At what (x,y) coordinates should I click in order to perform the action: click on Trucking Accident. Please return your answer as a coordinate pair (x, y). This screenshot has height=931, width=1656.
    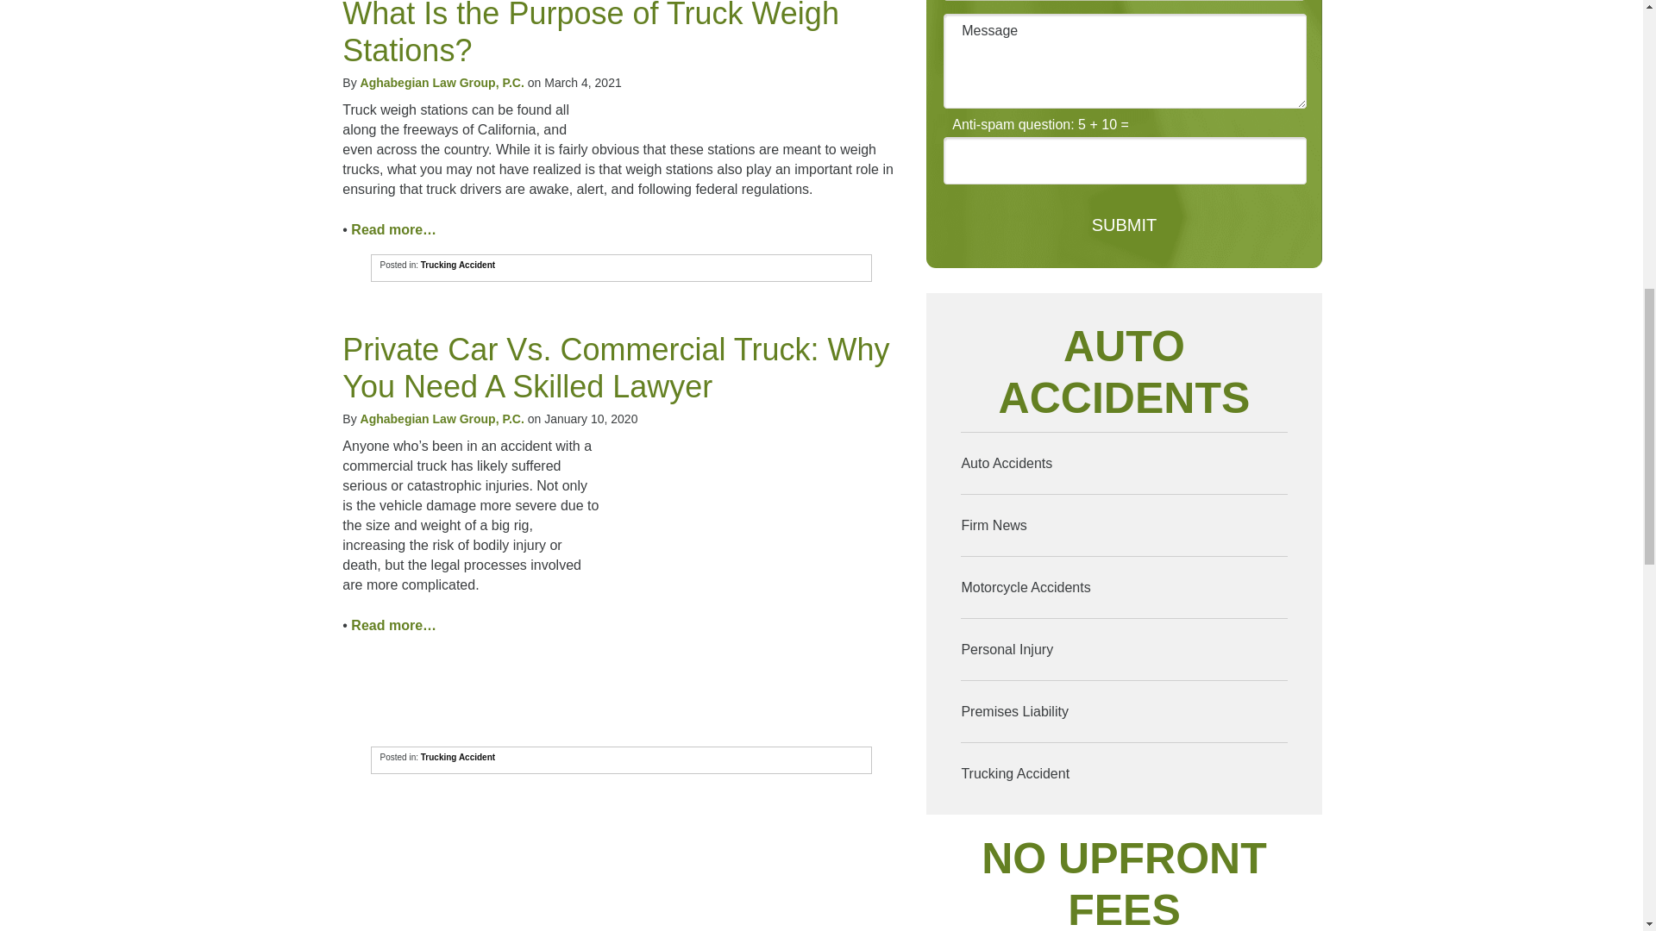
    Looking at the image, I should click on (457, 266).